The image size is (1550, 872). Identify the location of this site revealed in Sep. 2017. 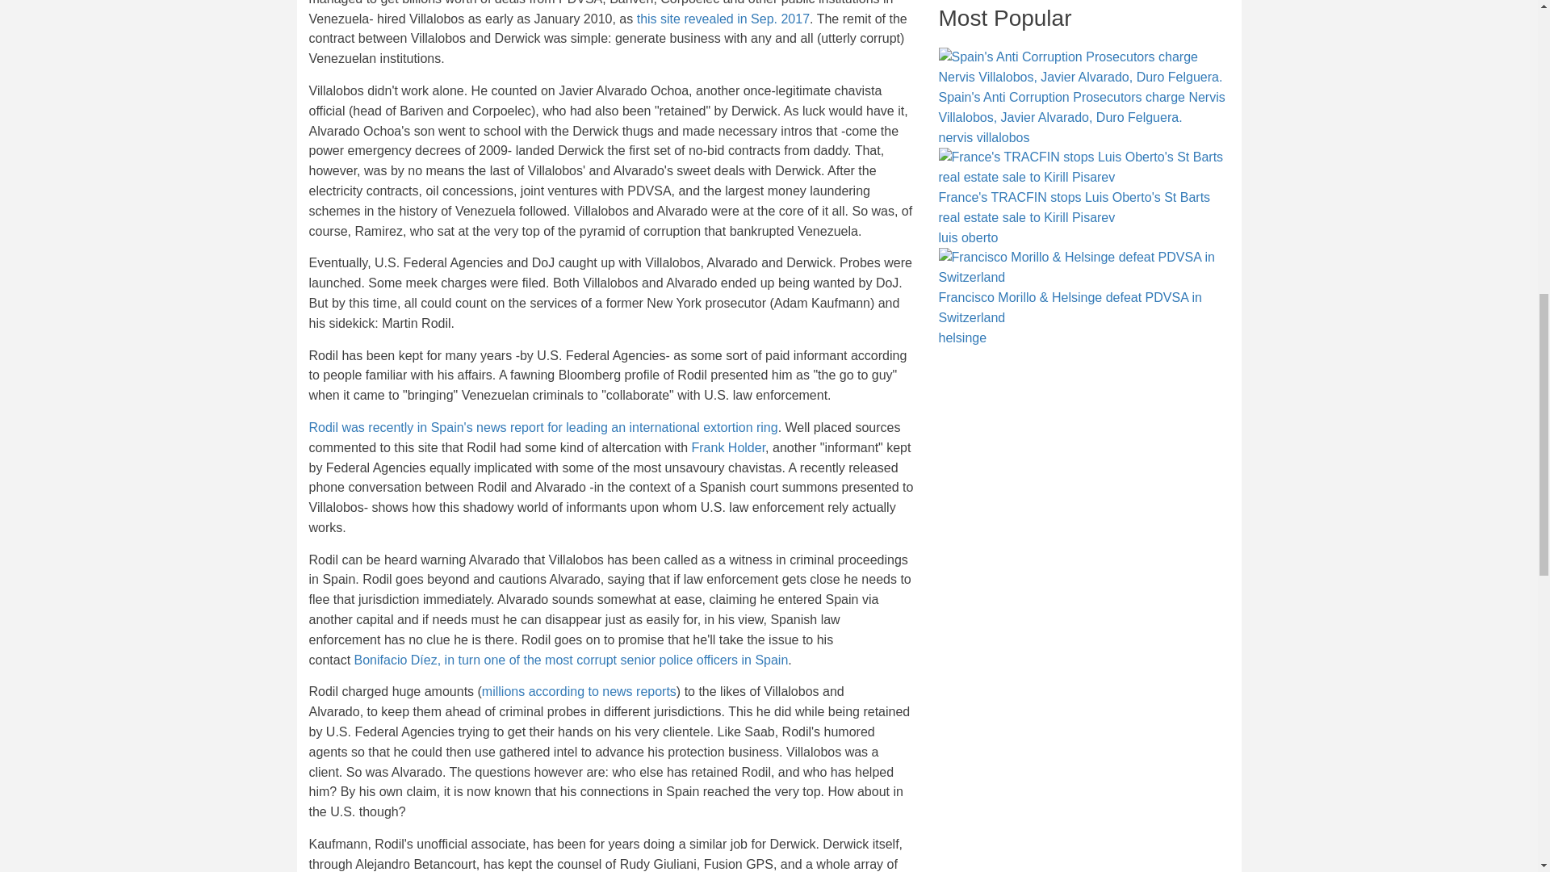
(723, 19).